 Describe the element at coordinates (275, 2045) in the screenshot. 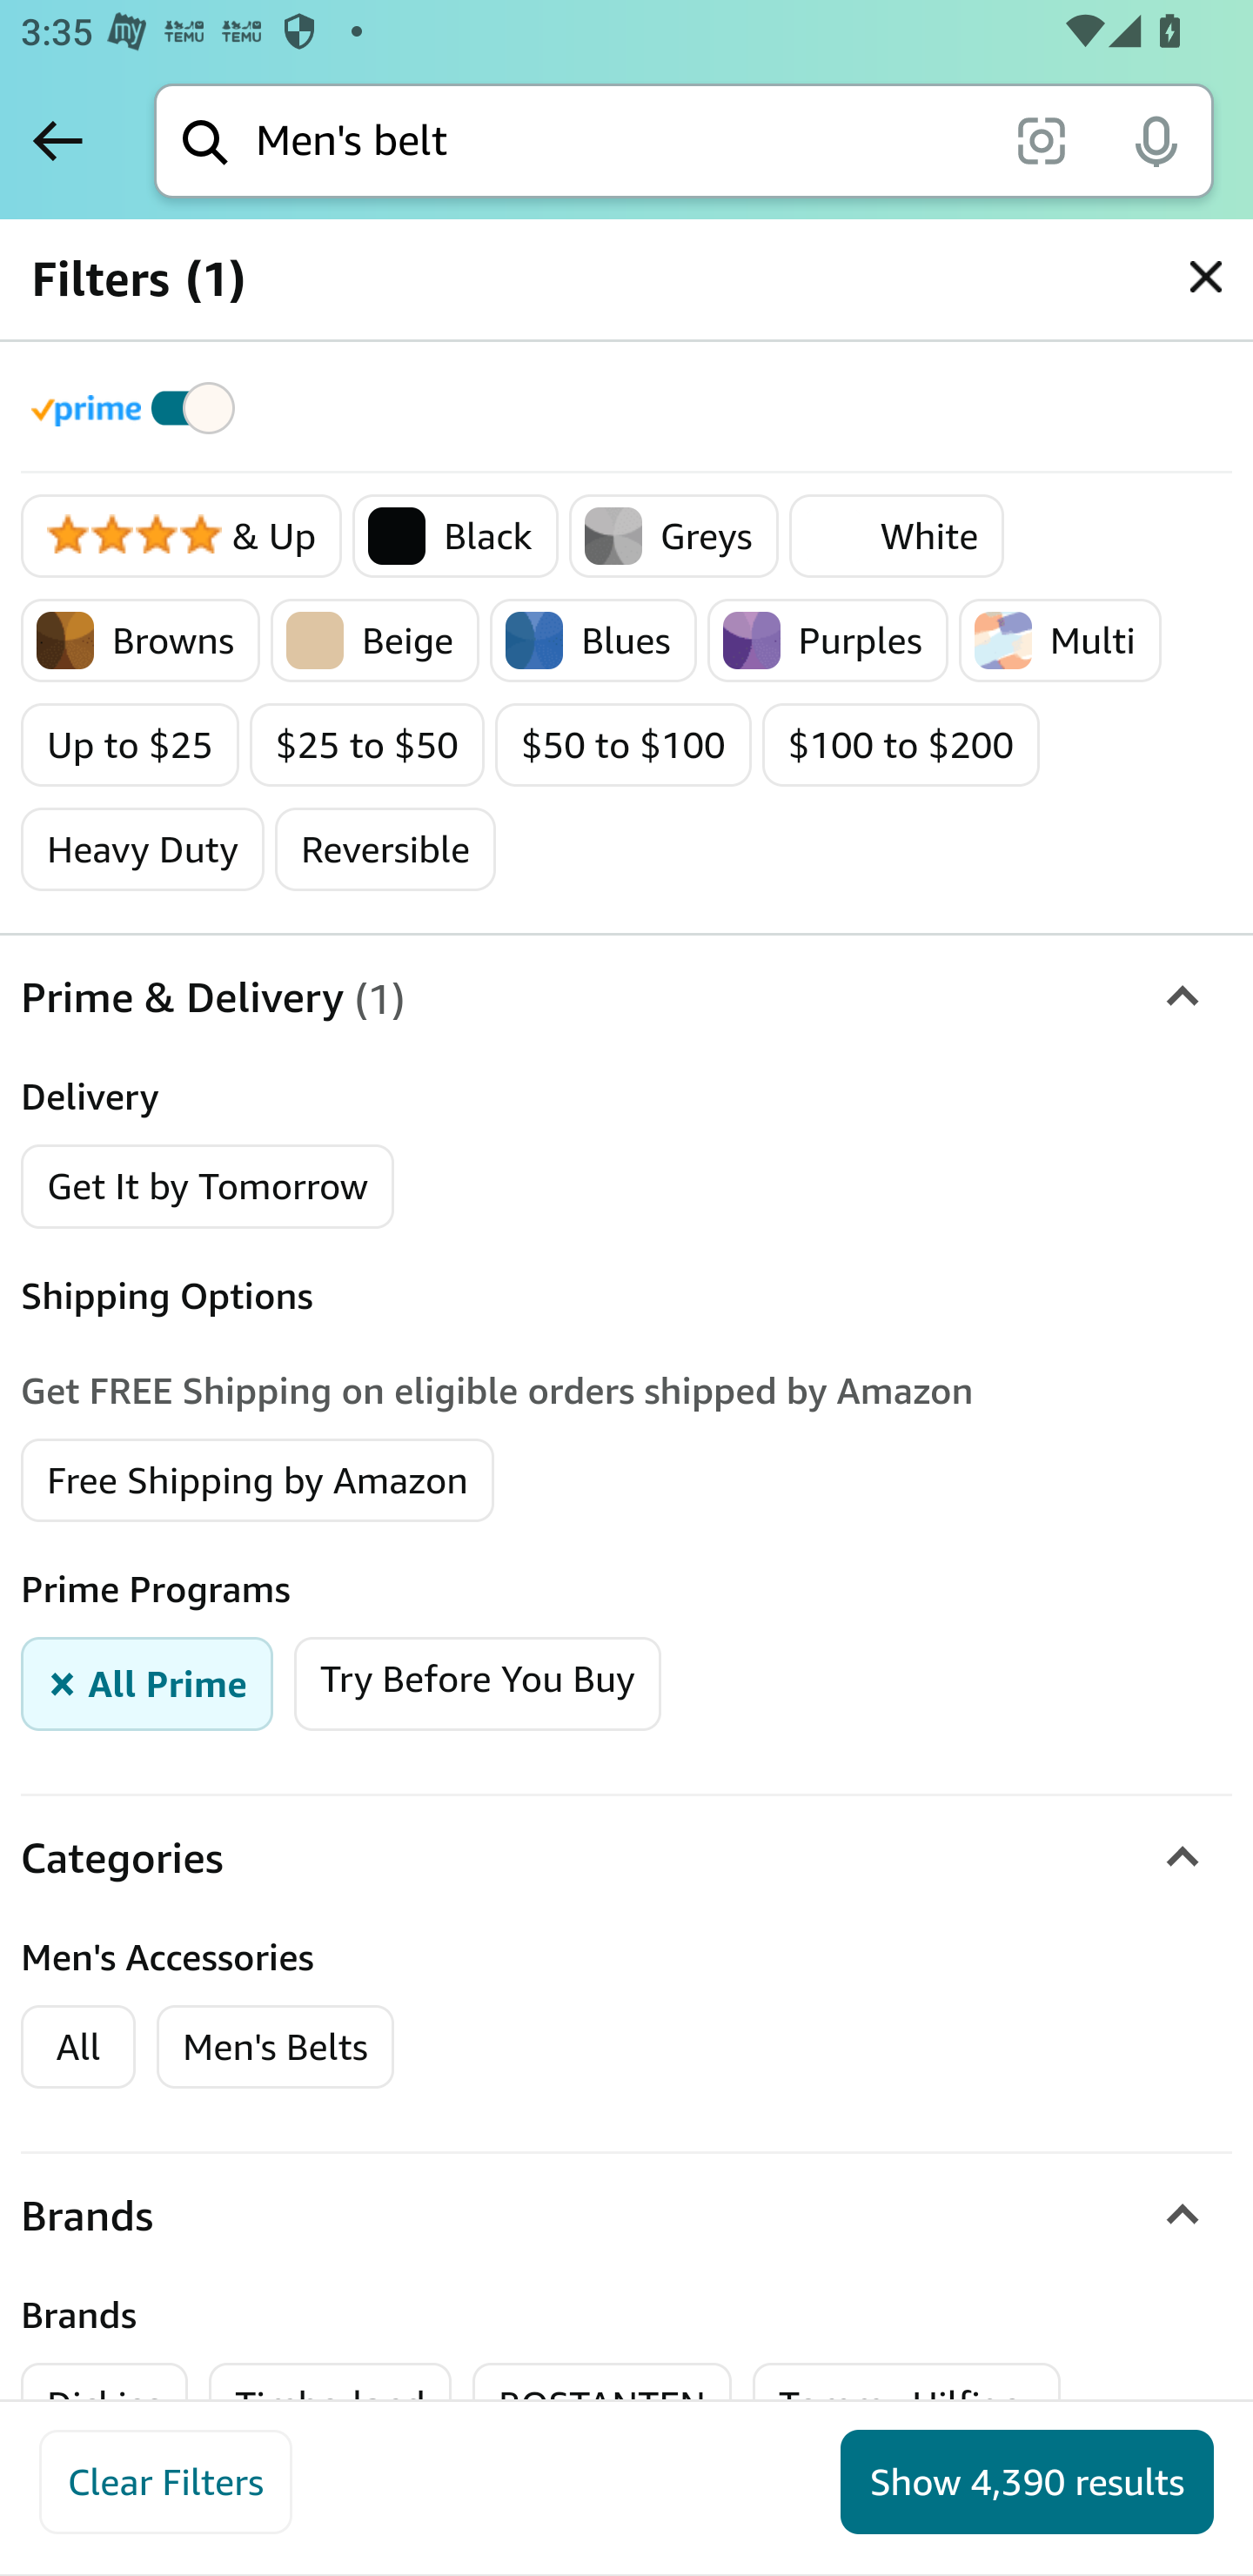

I see `Men's Belts` at that location.